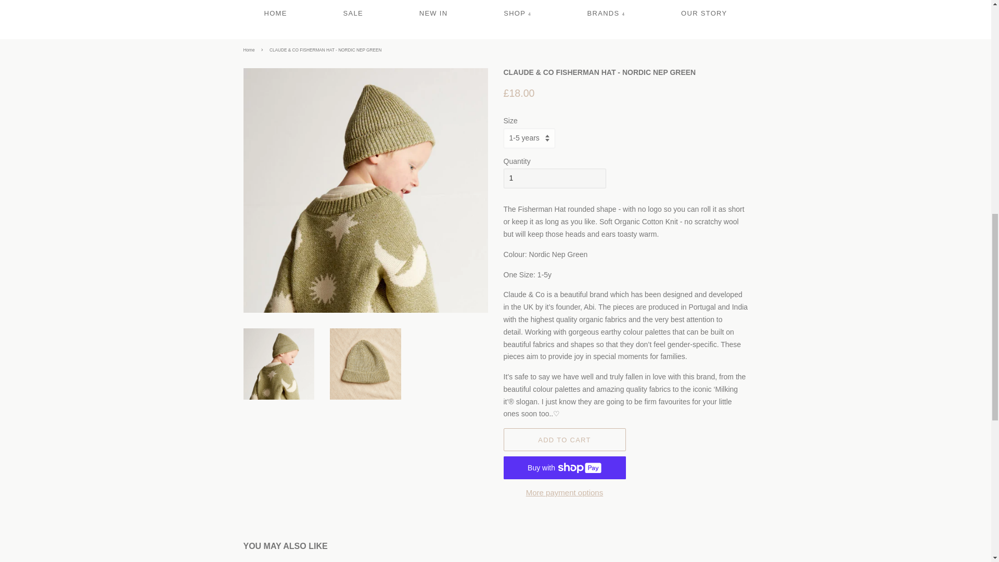 The width and height of the screenshot is (999, 562). What do you see at coordinates (251, 50) in the screenshot?
I see `Back to the frontpage` at bounding box center [251, 50].